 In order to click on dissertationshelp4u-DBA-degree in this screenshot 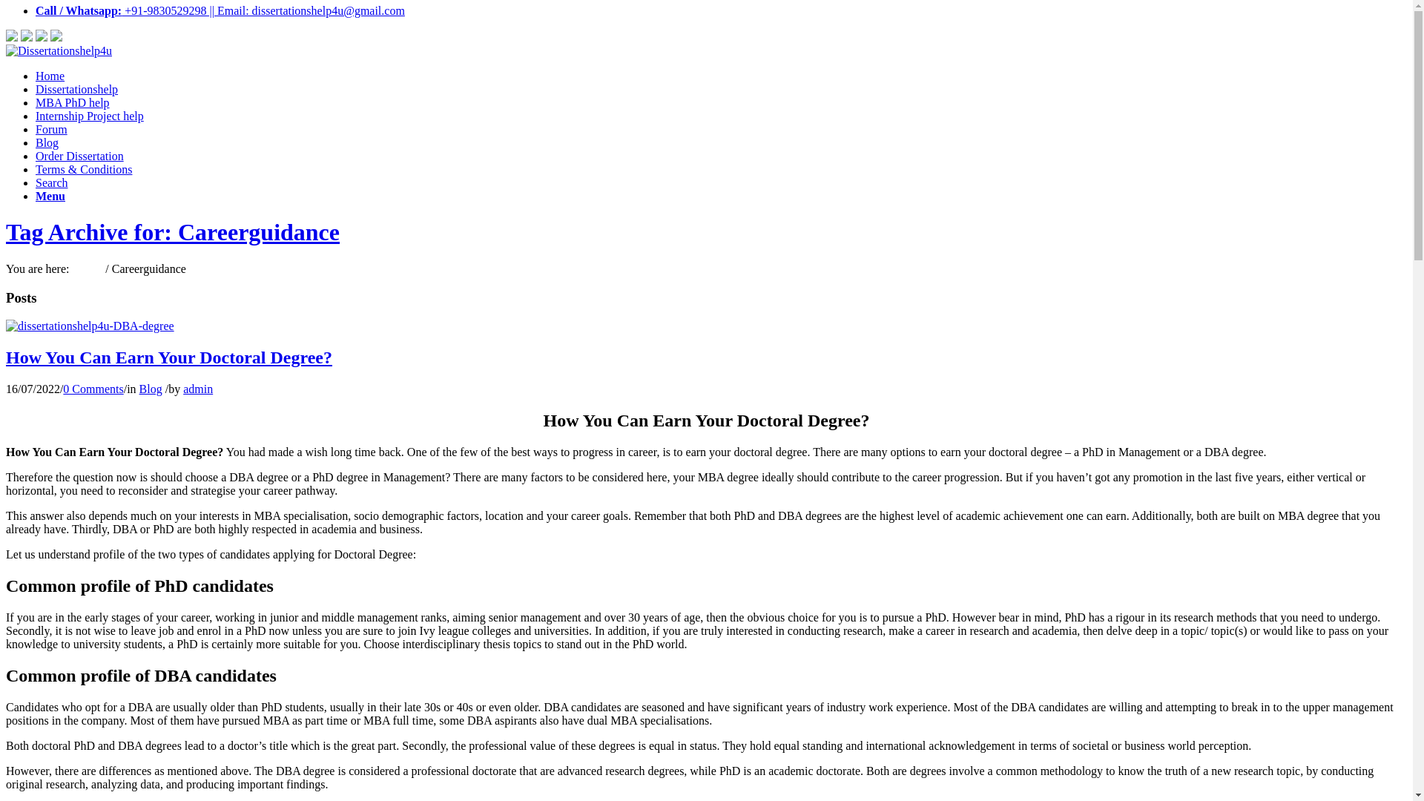, I will do `click(89, 326)`.